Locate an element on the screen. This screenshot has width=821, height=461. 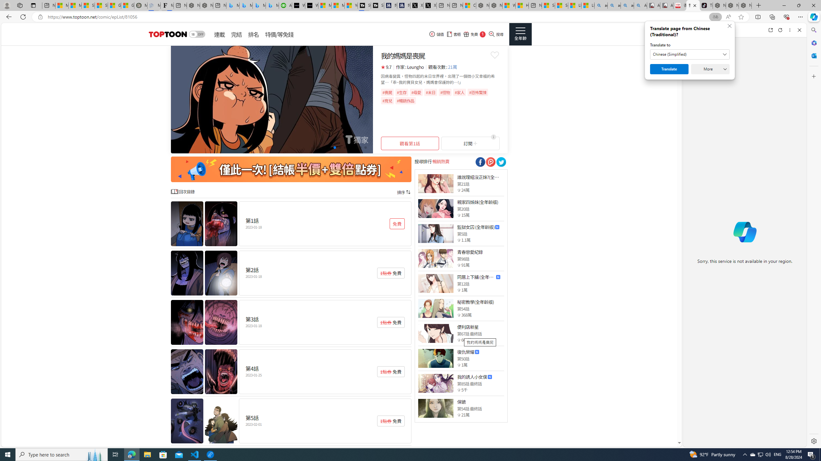
Microsoft Bing Travel - Stays in Bangkok, Bangkok, Thailand is located at coordinates (246, 5).